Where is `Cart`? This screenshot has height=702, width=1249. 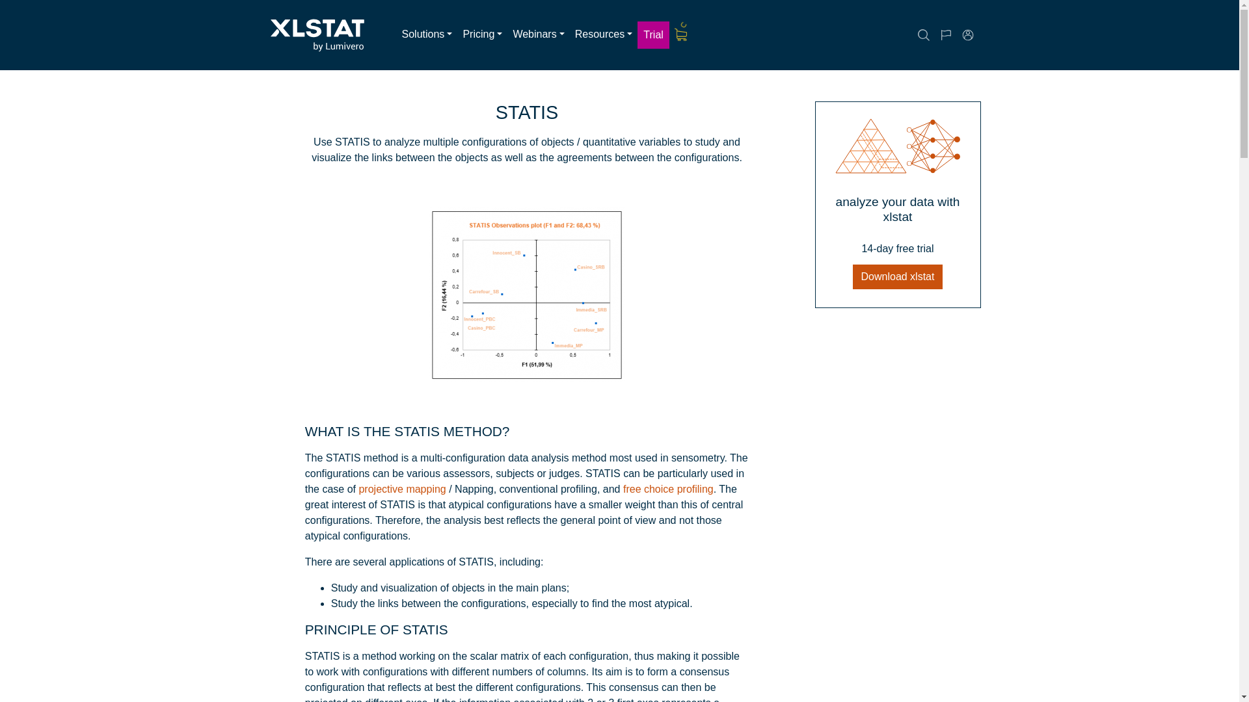
Cart is located at coordinates (681, 34).